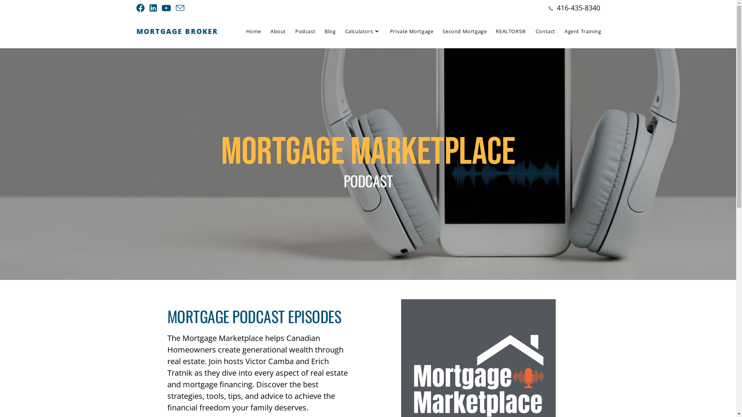  What do you see at coordinates (278, 31) in the screenshot?
I see `About` at bounding box center [278, 31].